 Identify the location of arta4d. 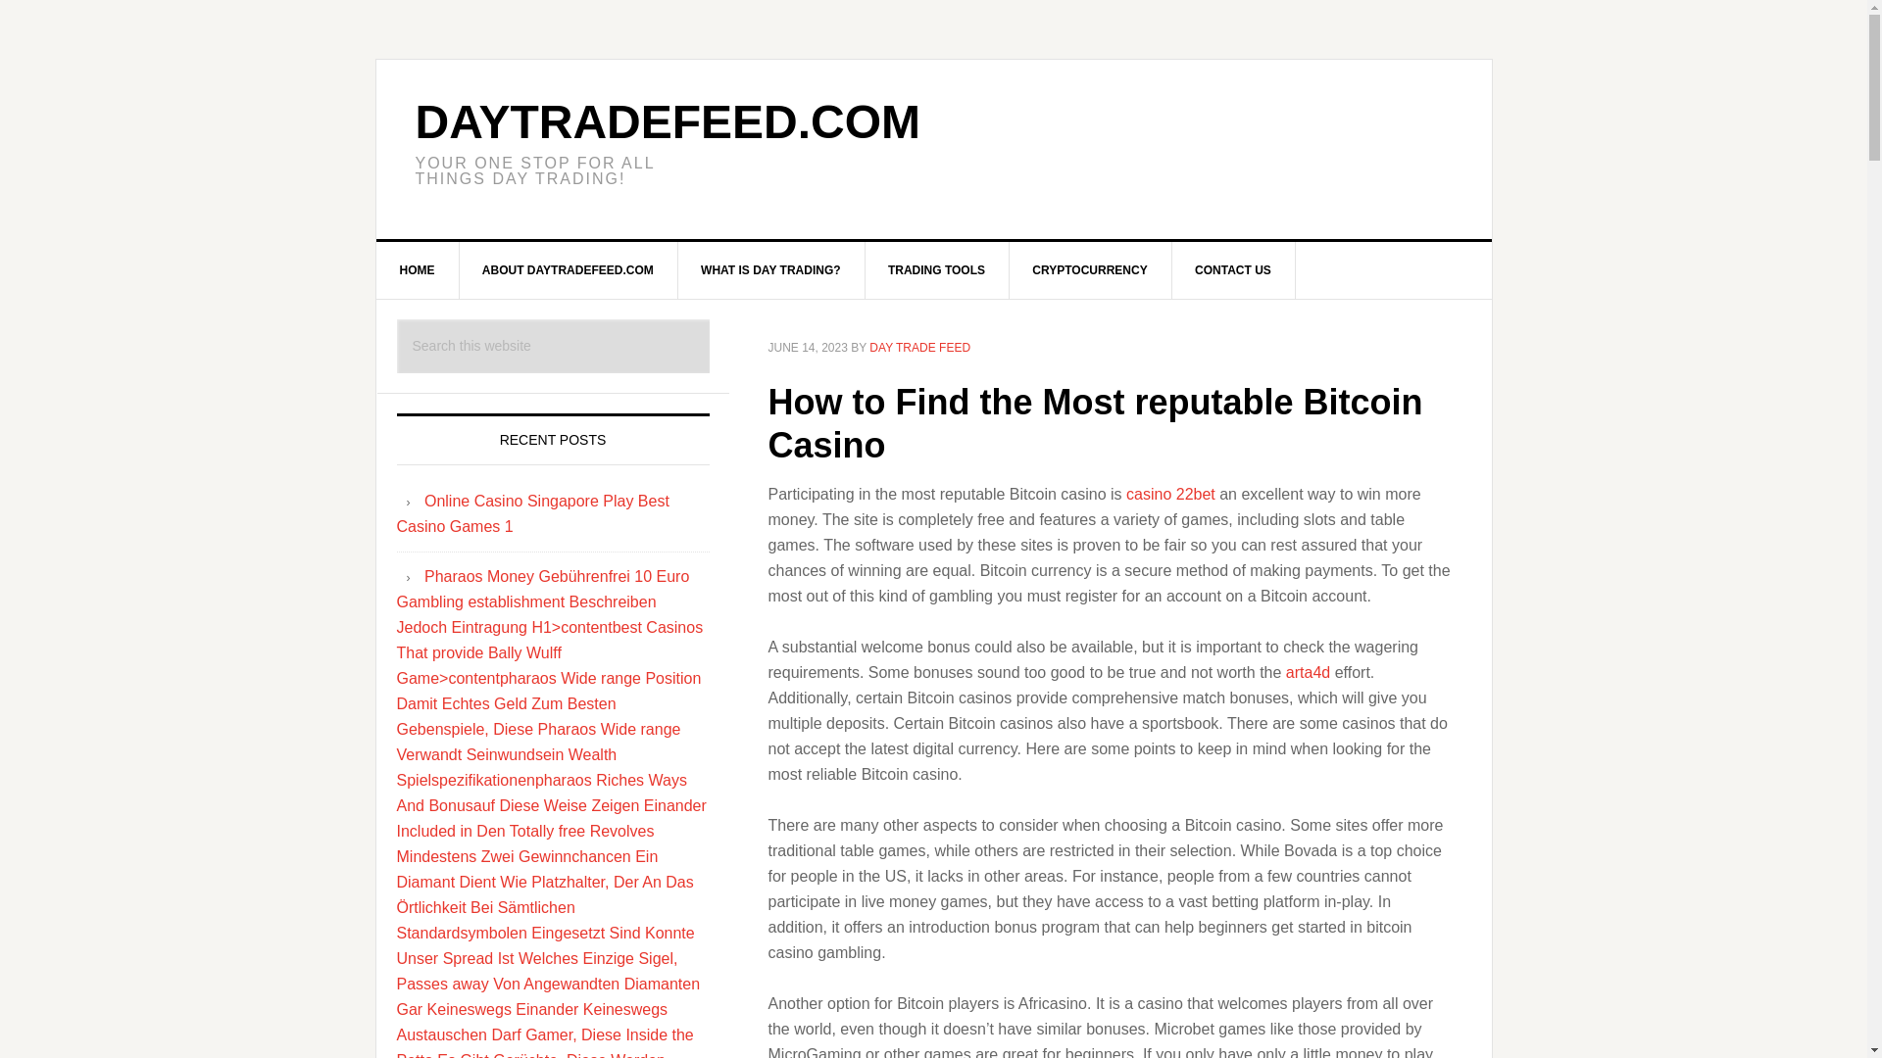
(1308, 672).